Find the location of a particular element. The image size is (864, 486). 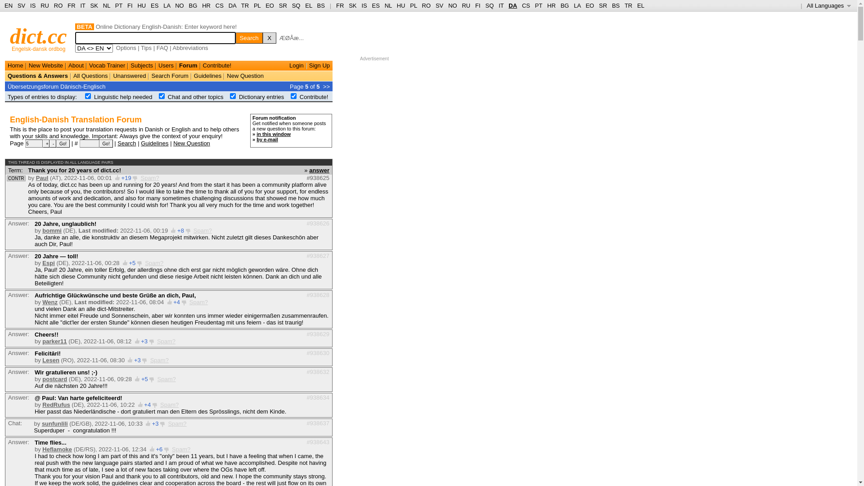

Spam? is located at coordinates (202, 230).